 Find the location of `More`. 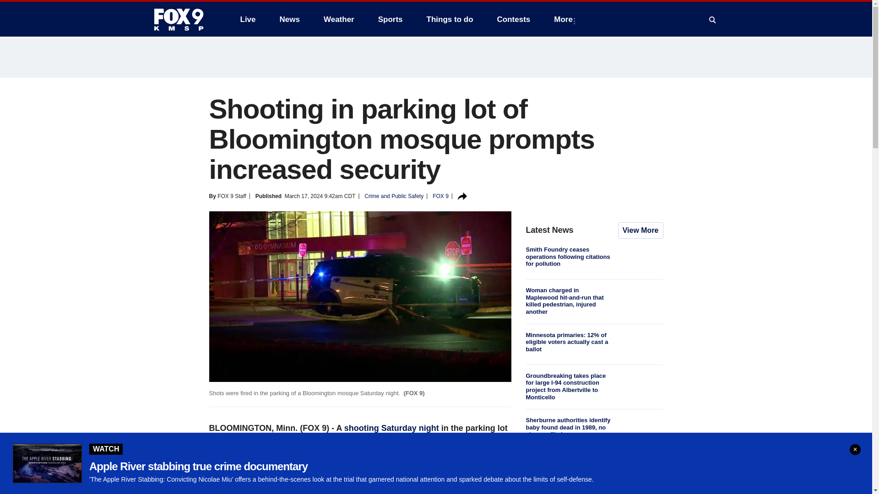

More is located at coordinates (565, 19).